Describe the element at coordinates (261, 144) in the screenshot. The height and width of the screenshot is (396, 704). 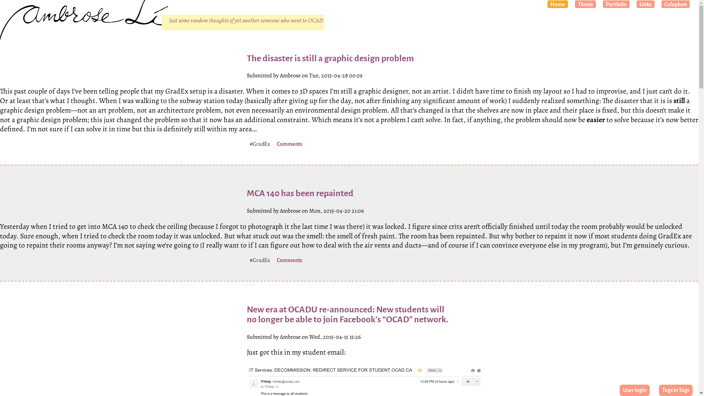
I see `GradEx` at that location.